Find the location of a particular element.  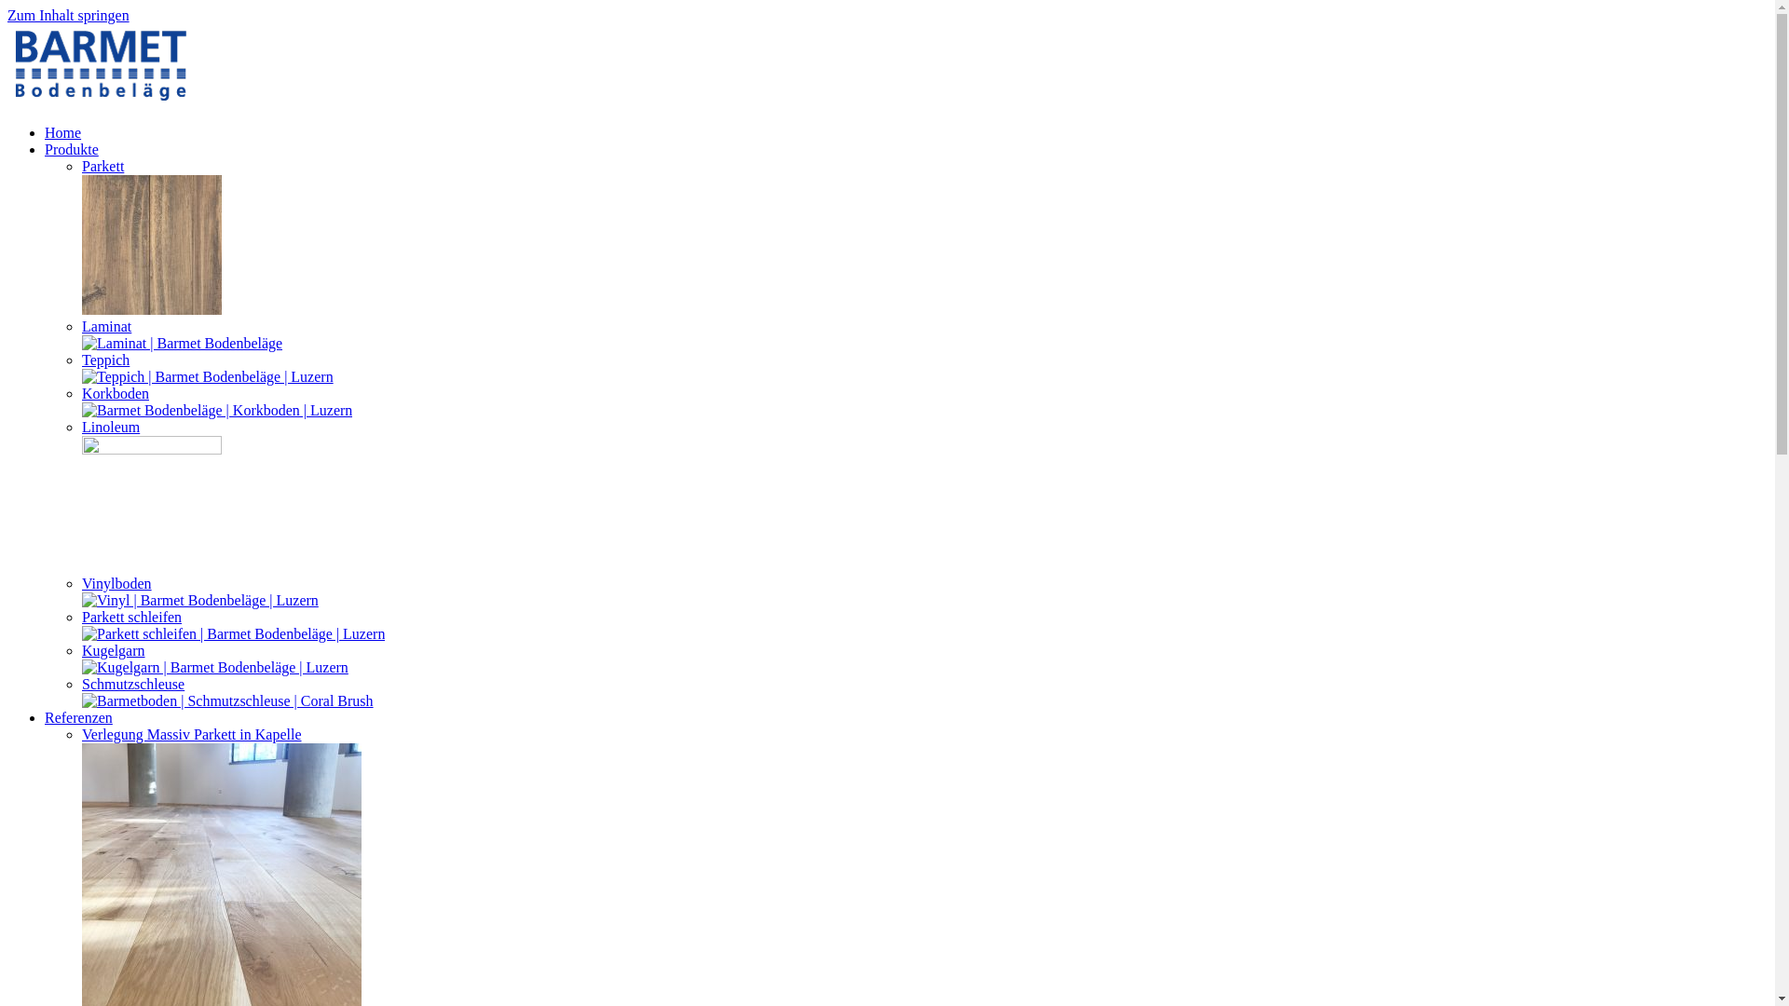

Verlegung Massiv Parkett in Kapelle is located at coordinates (192, 734).